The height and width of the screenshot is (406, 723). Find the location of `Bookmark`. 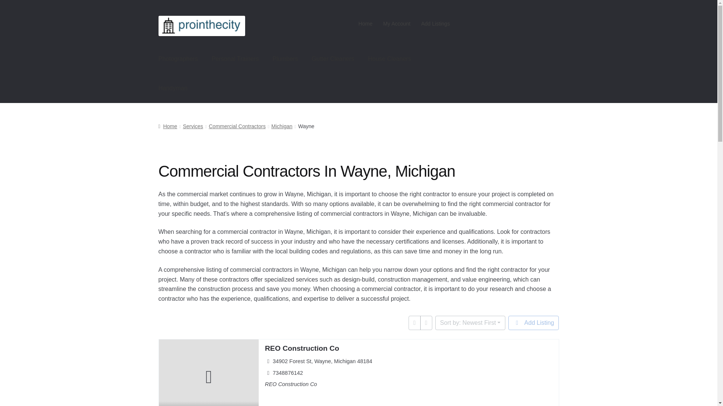

Bookmark is located at coordinates (165, 403).